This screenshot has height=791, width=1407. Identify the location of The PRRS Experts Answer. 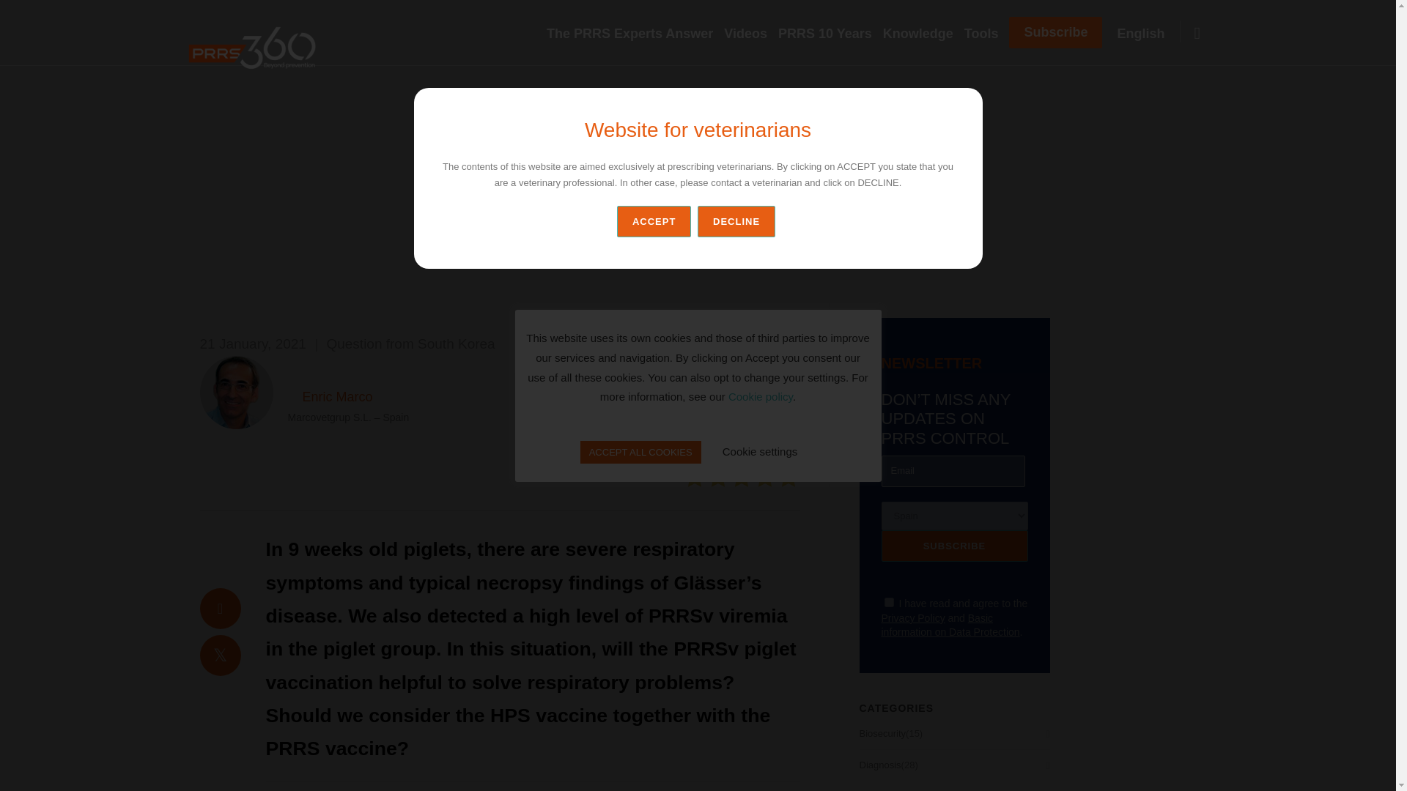
(635, 34).